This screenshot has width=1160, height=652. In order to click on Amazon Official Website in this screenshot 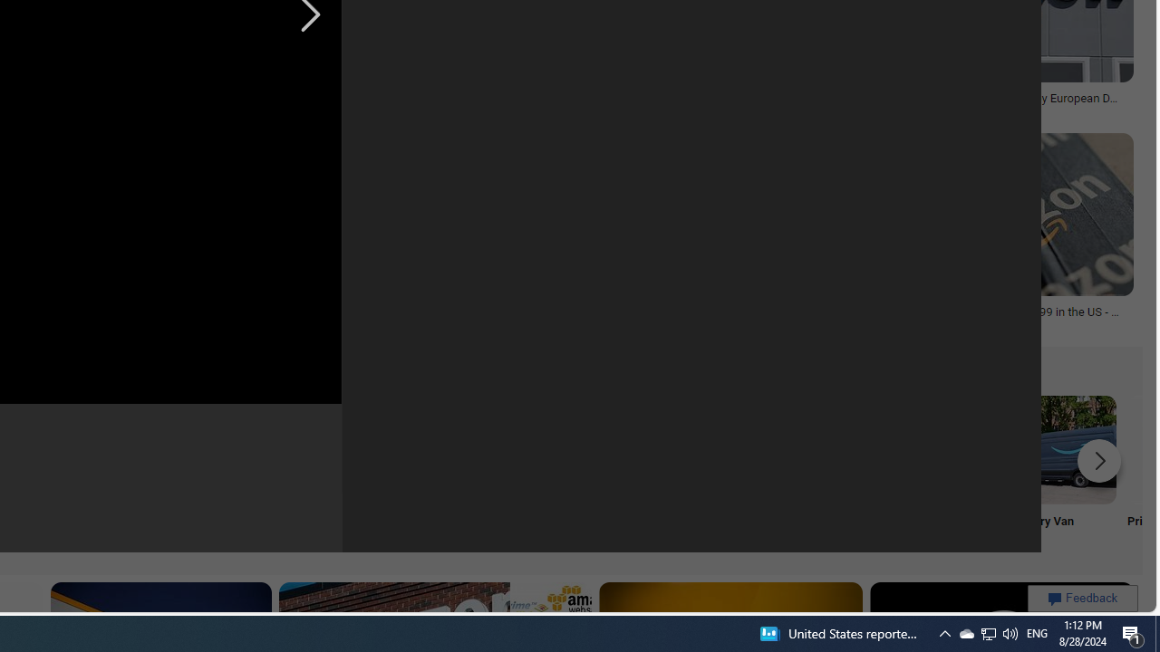, I will do `click(822, 449)`.